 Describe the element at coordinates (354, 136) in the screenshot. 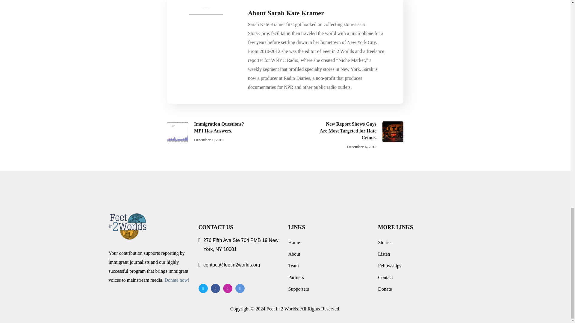

I see `New Report Shows Gays Are Most Targeted for Hate Crimes  ` at that location.